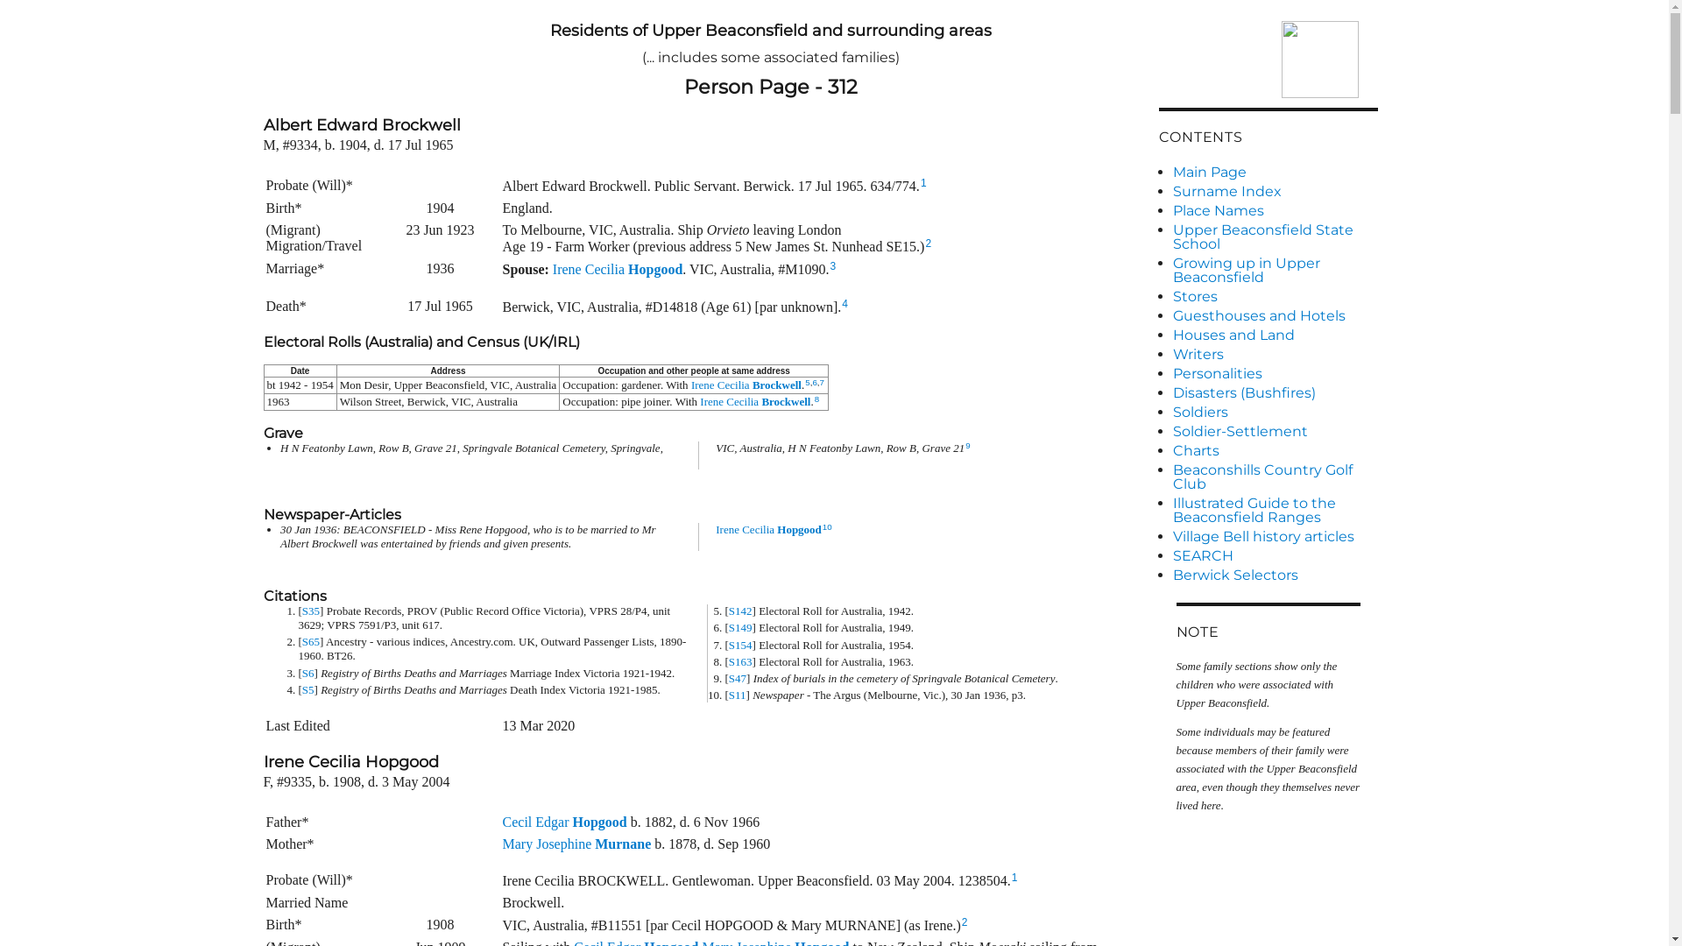 This screenshot has height=946, width=1682. I want to click on 7, so click(822, 382).